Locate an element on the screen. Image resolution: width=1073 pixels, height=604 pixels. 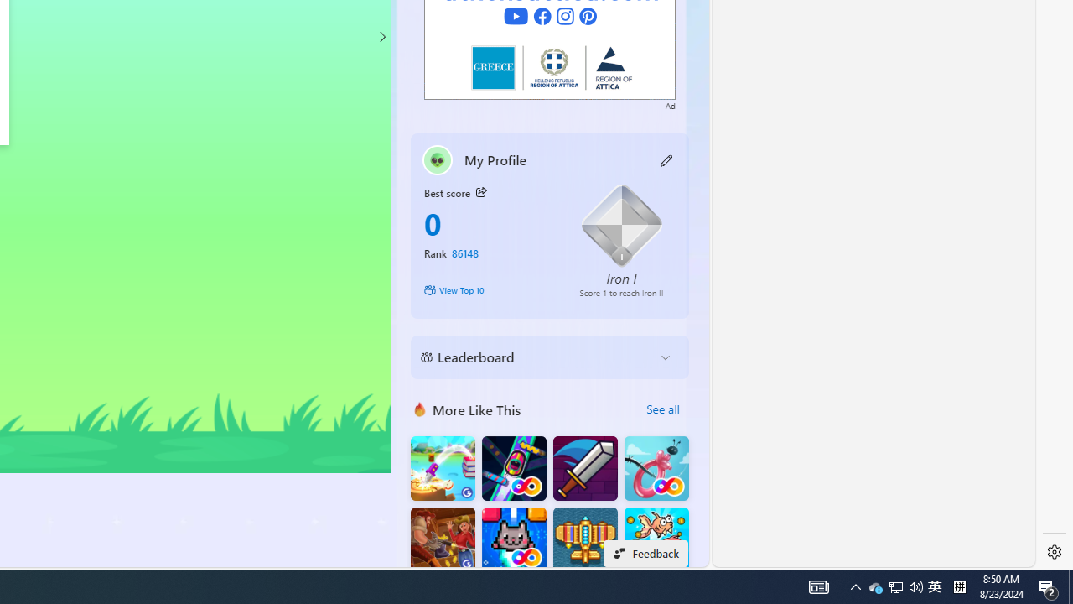
Bumper Car FRVR is located at coordinates (513, 468).